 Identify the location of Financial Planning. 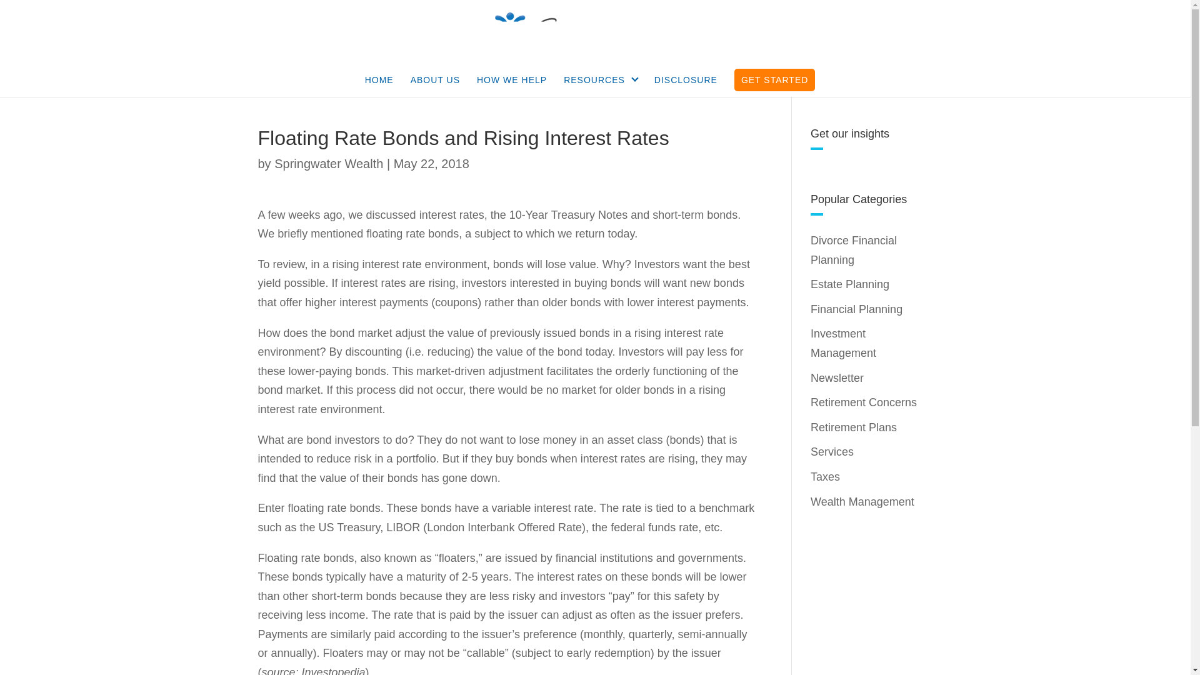
(856, 309).